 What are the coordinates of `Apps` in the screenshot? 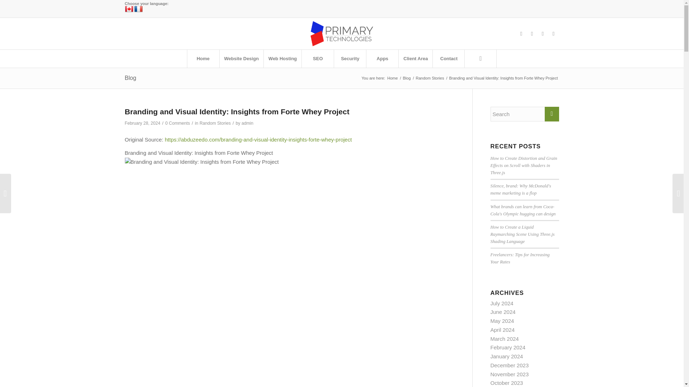 It's located at (382, 59).